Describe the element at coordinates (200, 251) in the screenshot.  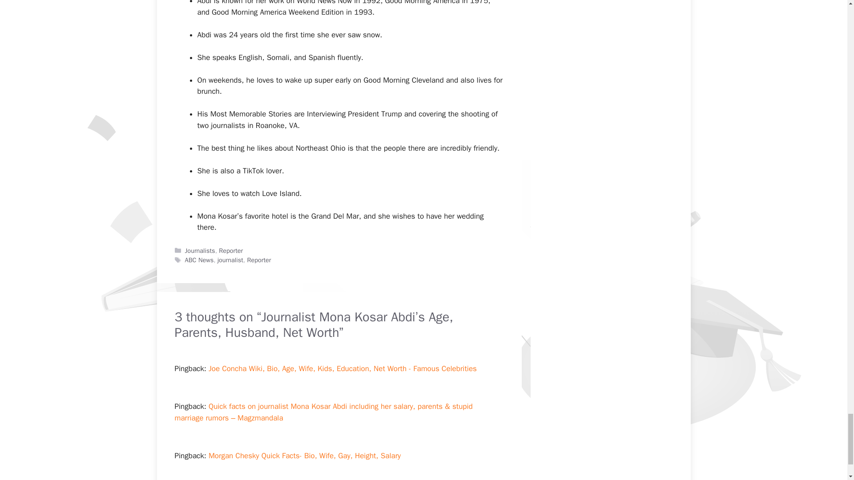
I see `Journalists` at that location.